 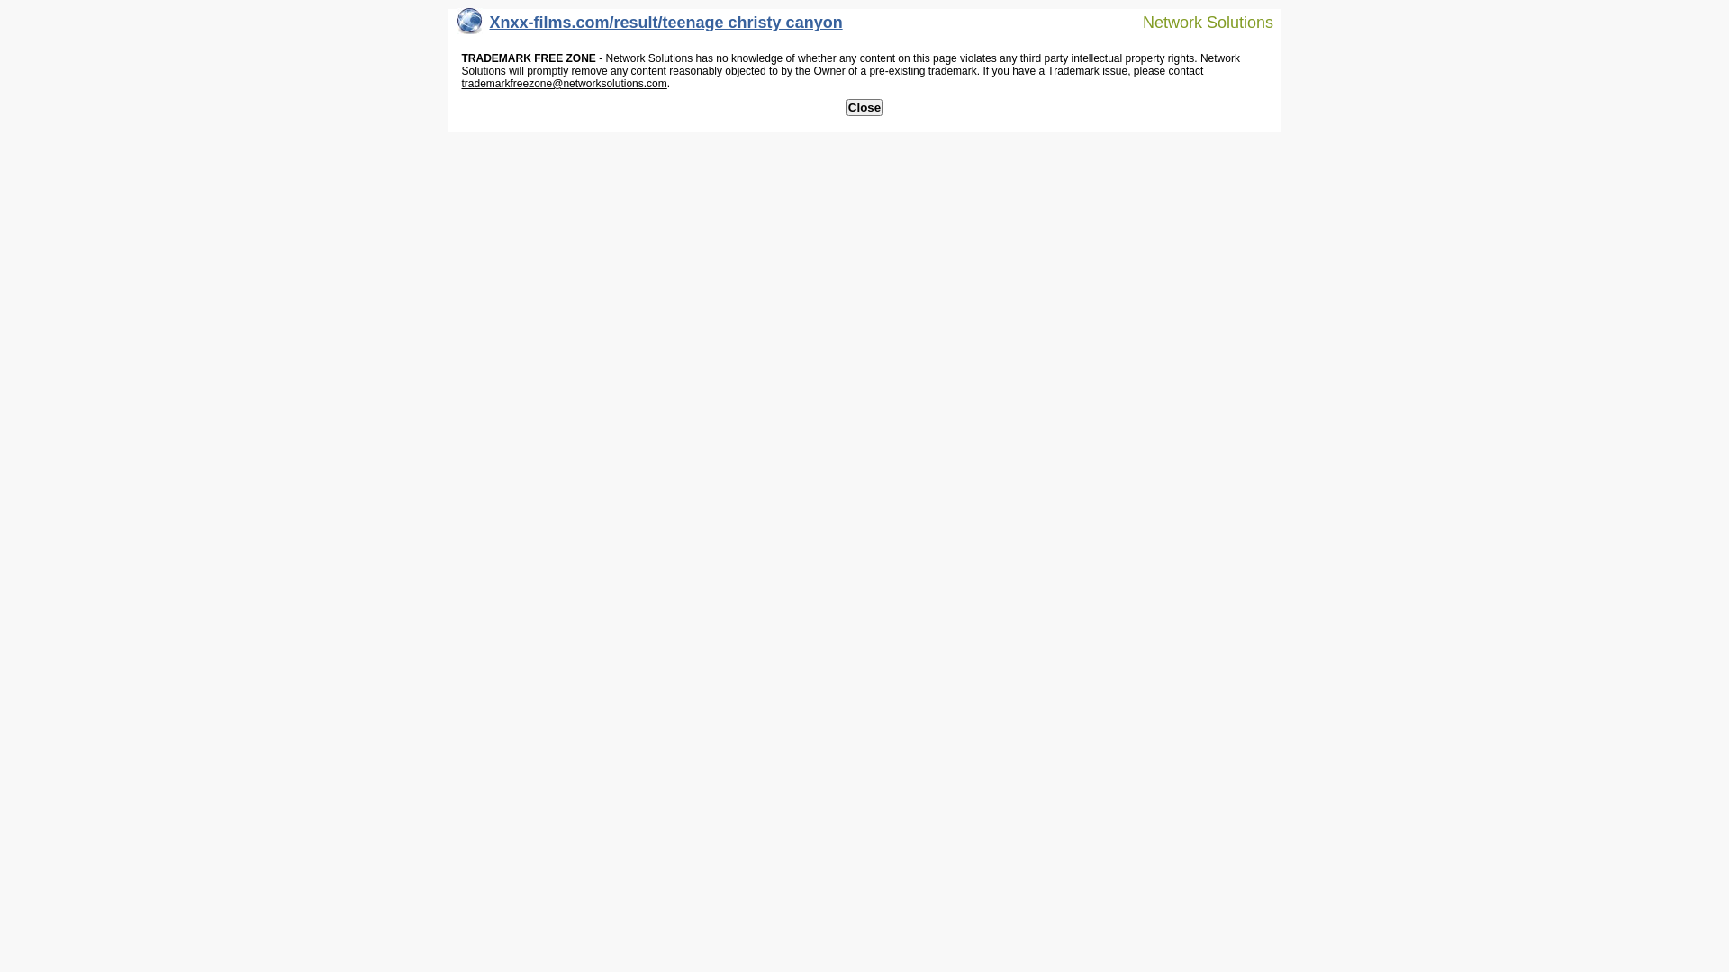 I want to click on Xnxx-films.com/result/teenage christy canyon, so click(x=650, y=27).